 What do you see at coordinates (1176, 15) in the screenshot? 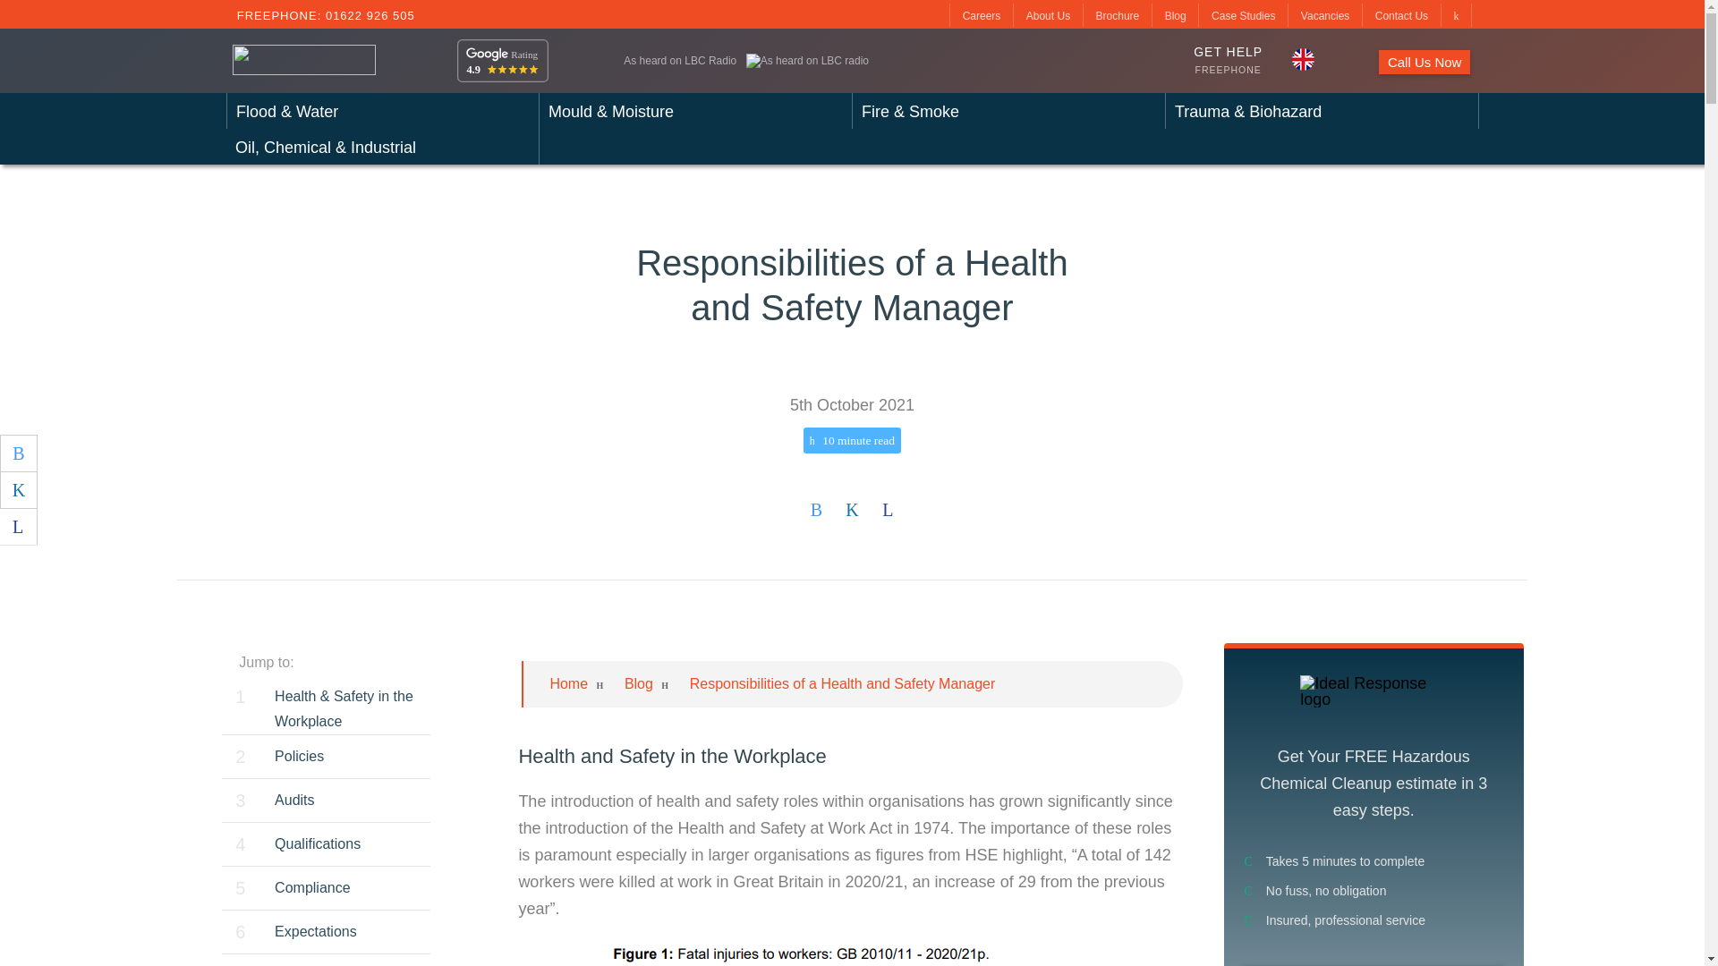
I see `Blog` at bounding box center [1176, 15].